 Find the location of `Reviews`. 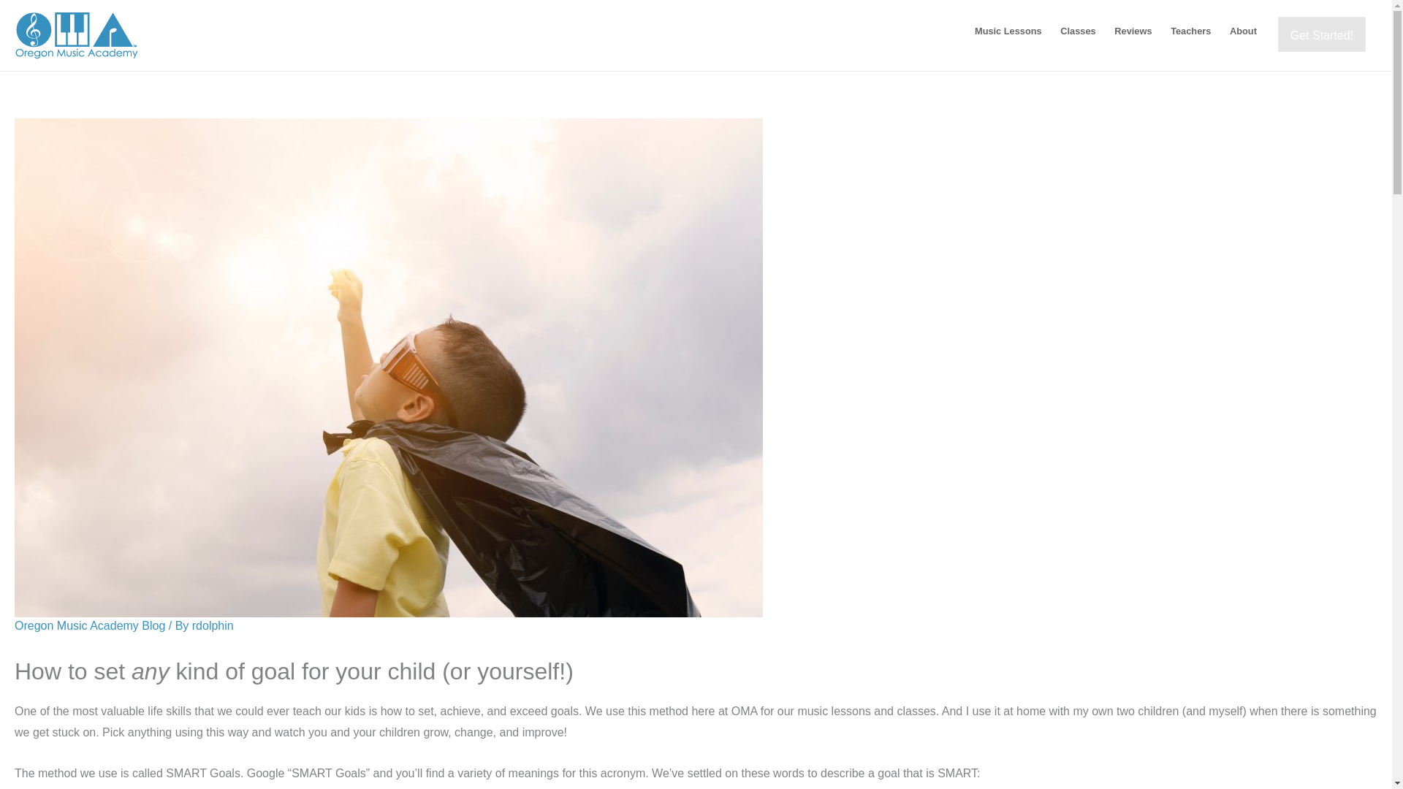

Reviews is located at coordinates (1133, 30).